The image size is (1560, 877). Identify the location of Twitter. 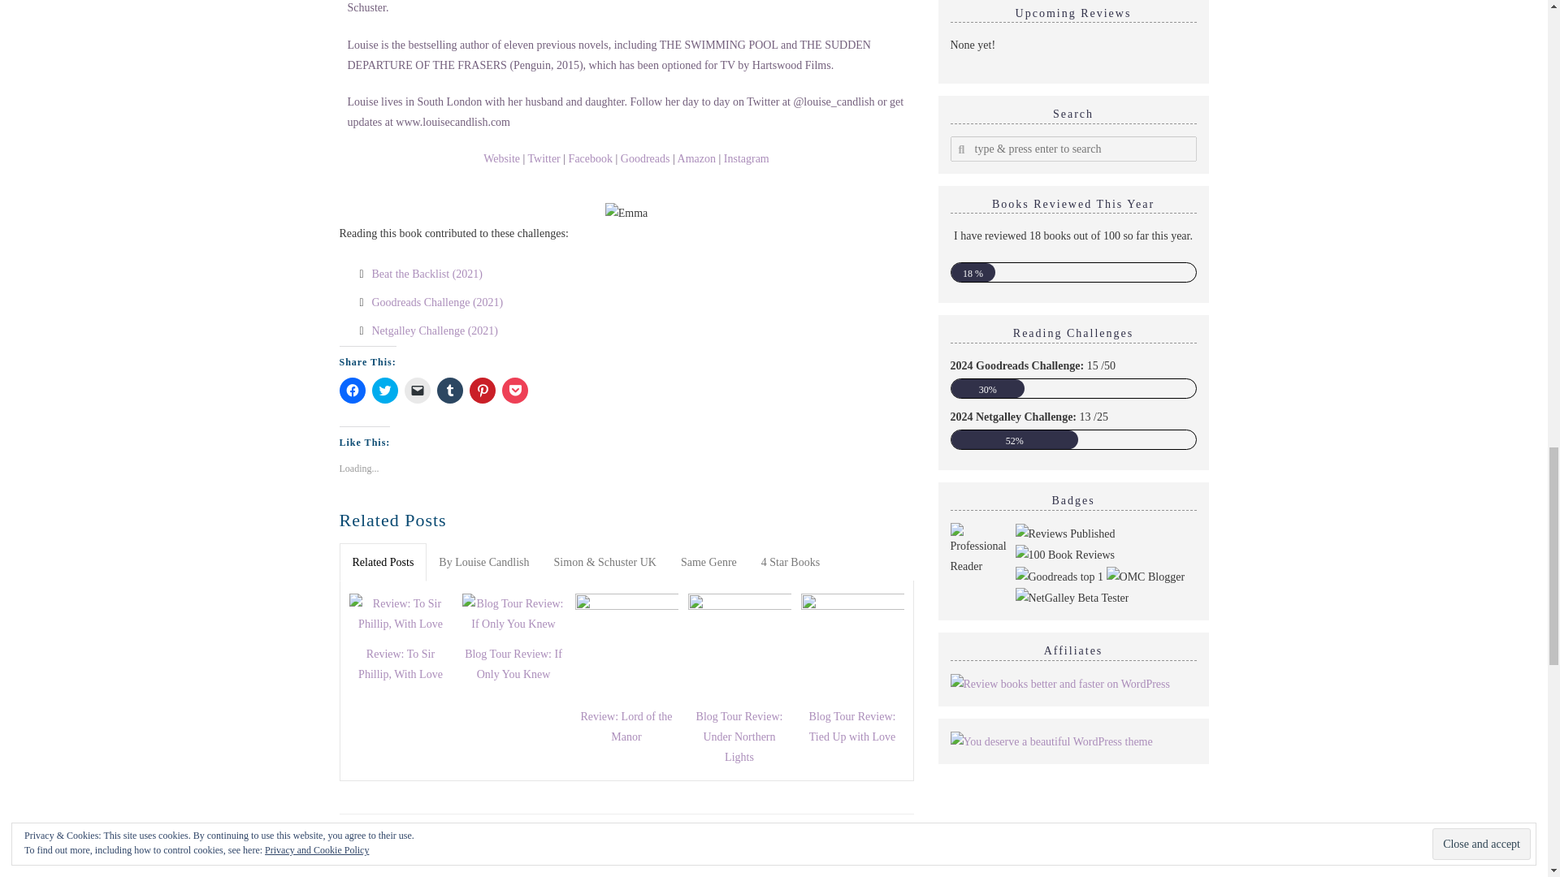
(544, 158).